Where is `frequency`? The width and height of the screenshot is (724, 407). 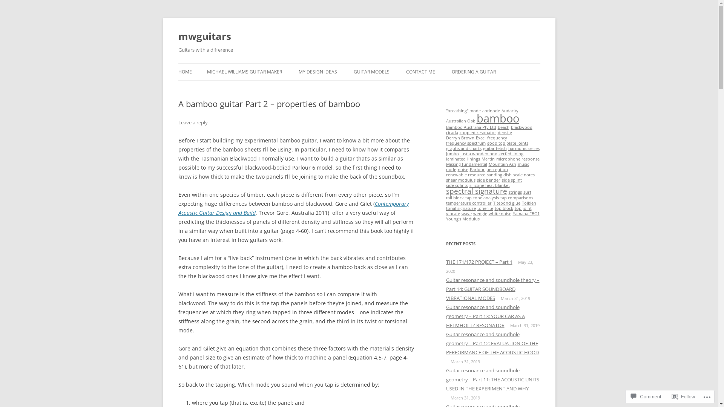 frequency is located at coordinates (497, 138).